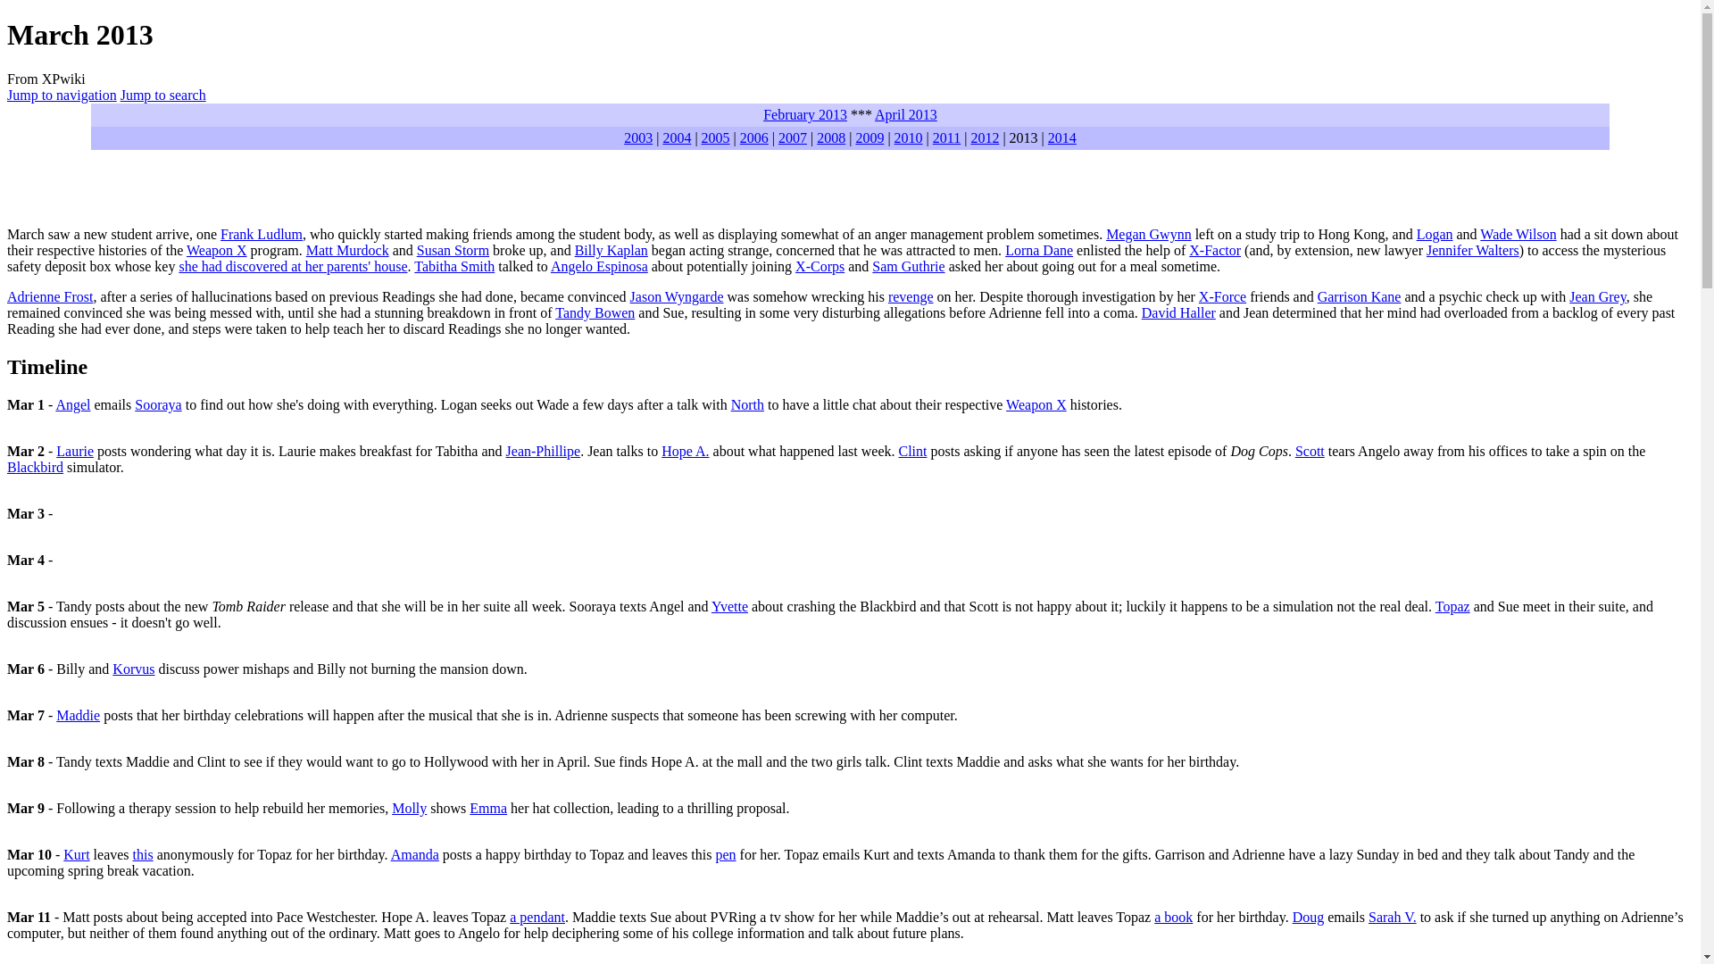 The width and height of the screenshot is (1714, 964). I want to click on Susan Storm, so click(452, 250).